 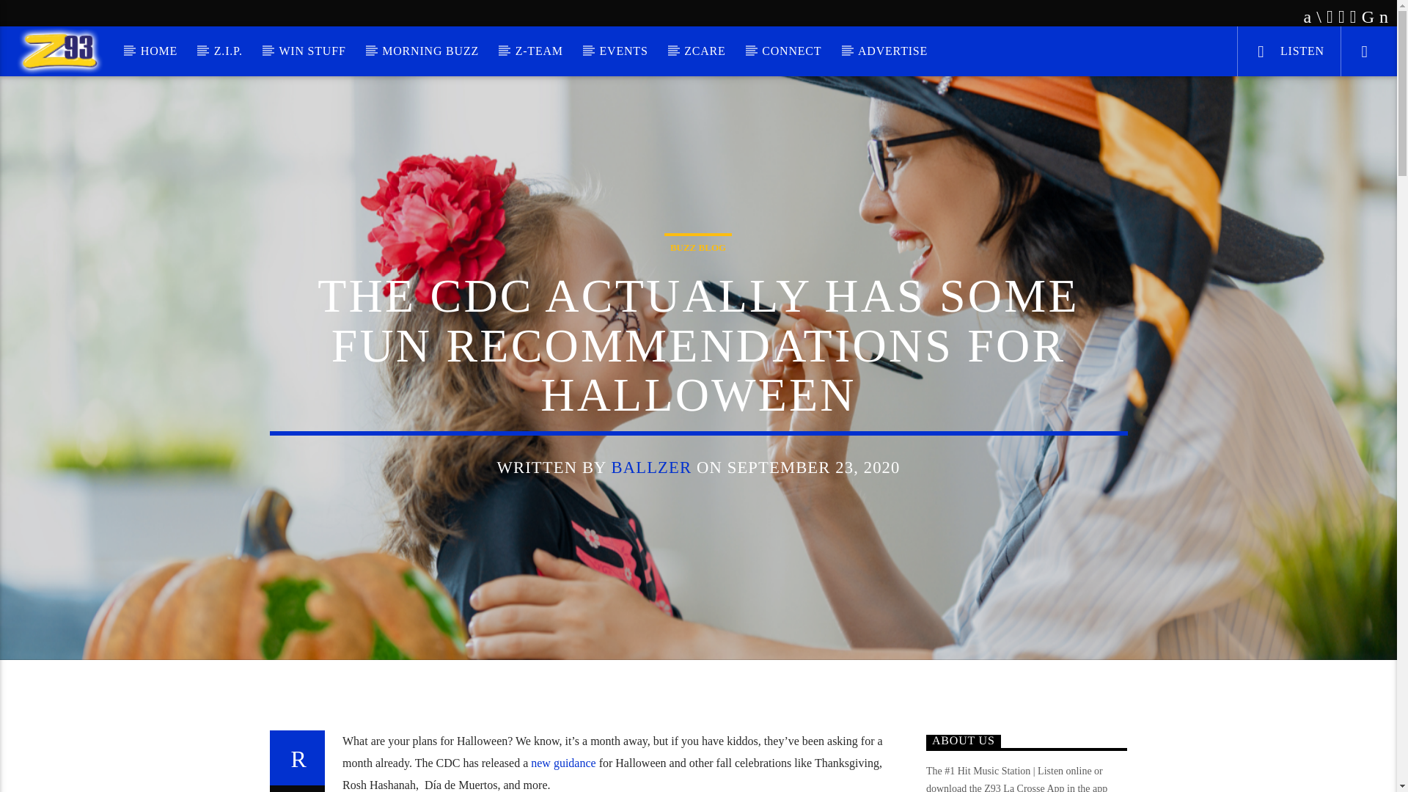 What do you see at coordinates (623, 51) in the screenshot?
I see `EVENTS` at bounding box center [623, 51].